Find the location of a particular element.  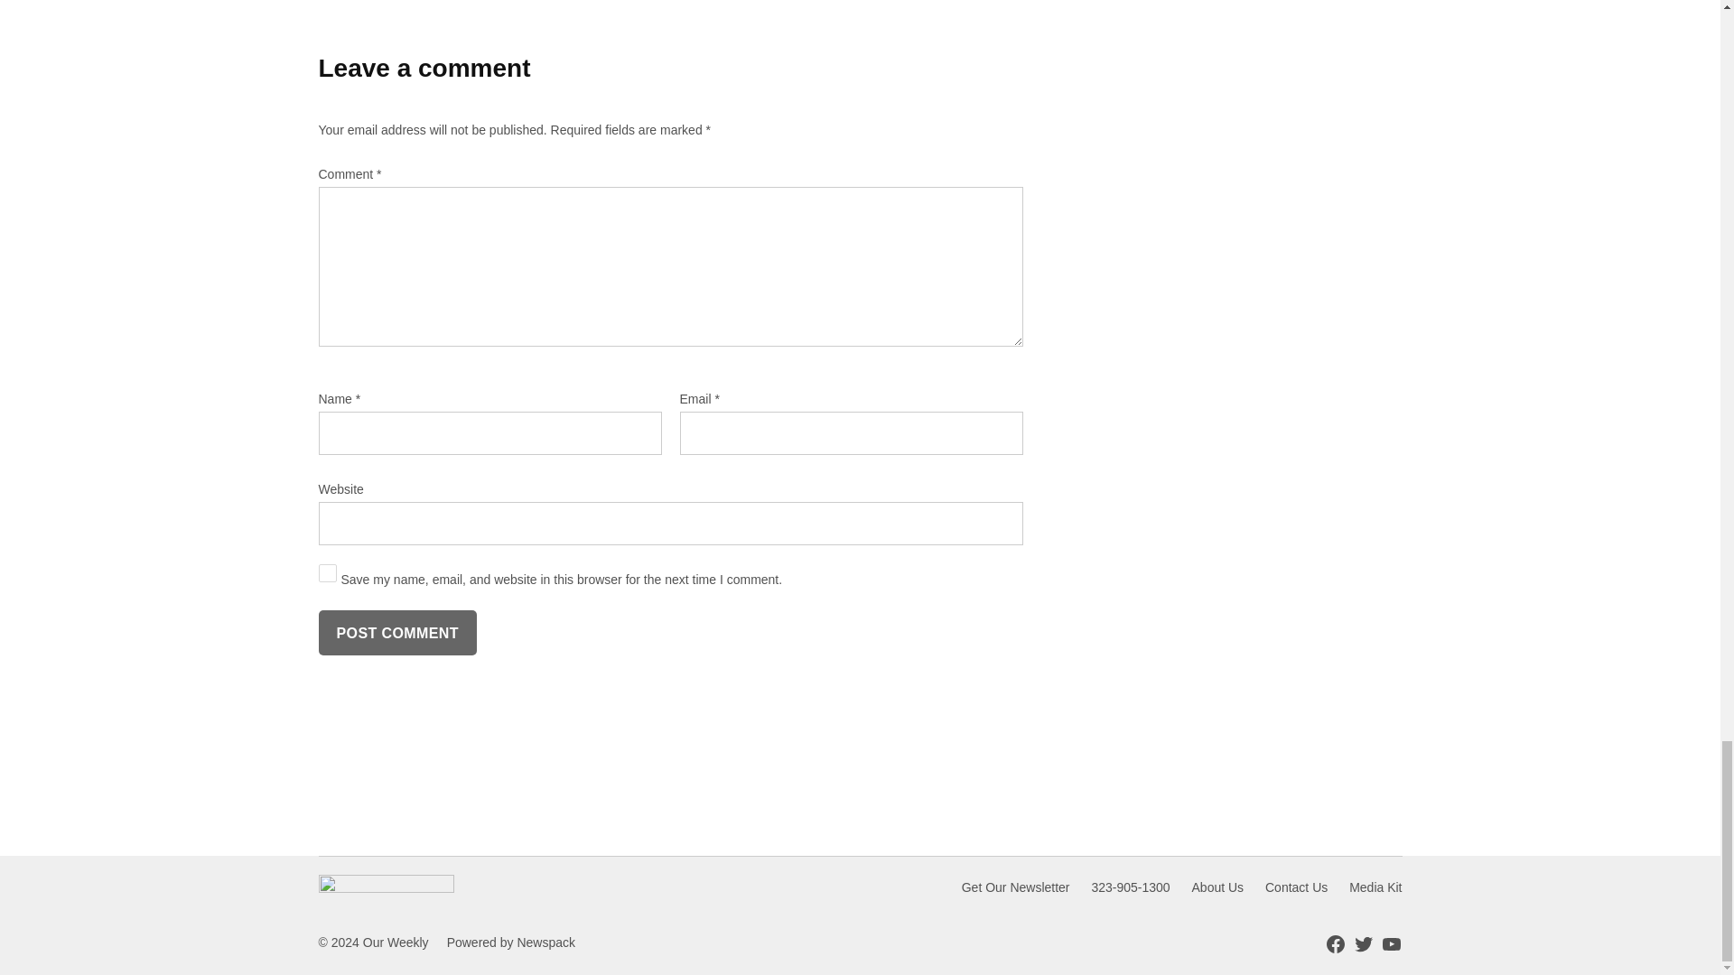

Post Comment is located at coordinates (396, 632).